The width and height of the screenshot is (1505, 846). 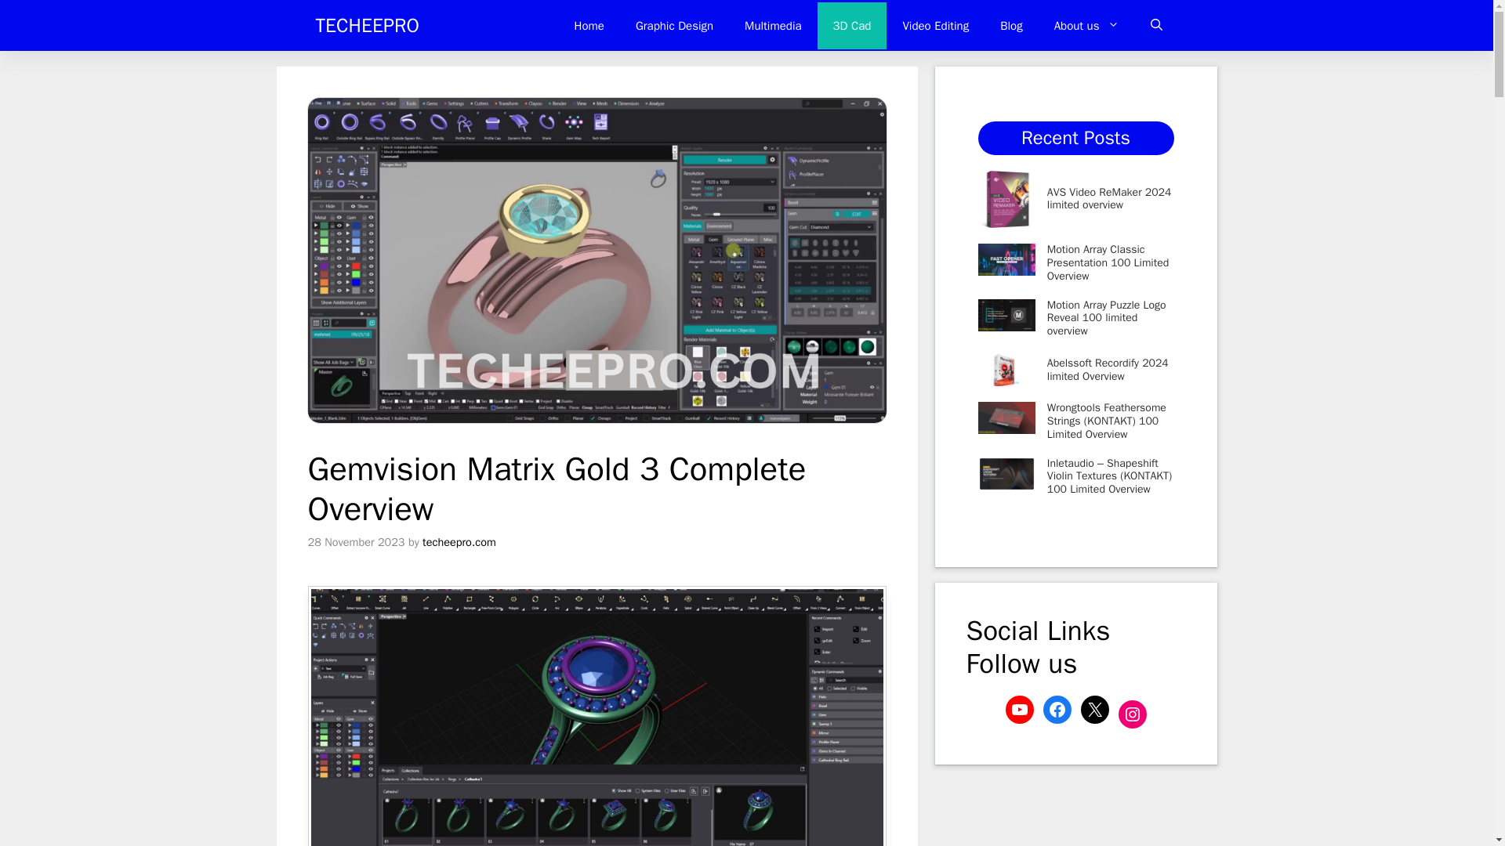 What do you see at coordinates (366, 25) in the screenshot?
I see `TECHEEPRO` at bounding box center [366, 25].